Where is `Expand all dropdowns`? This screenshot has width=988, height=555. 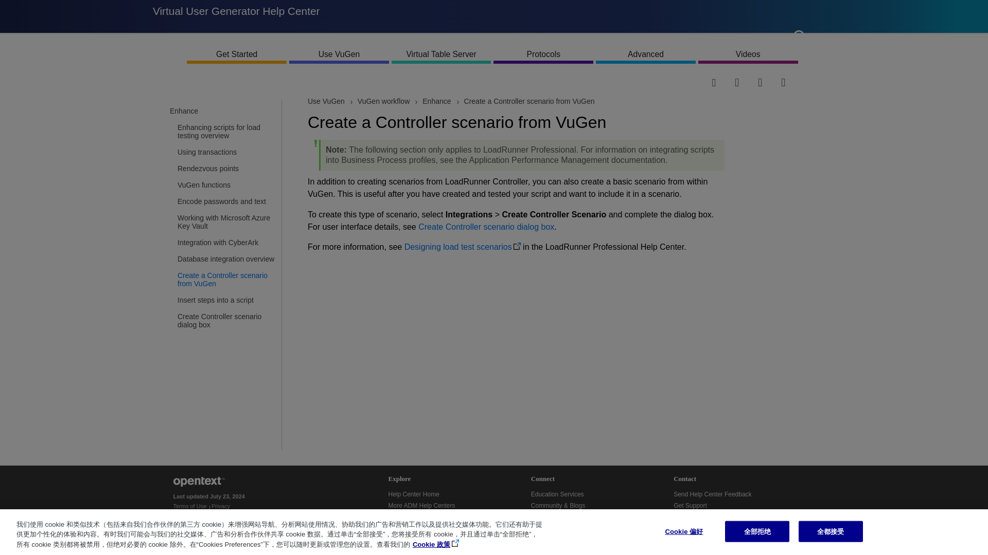 Expand all dropdowns is located at coordinates (746, 82).